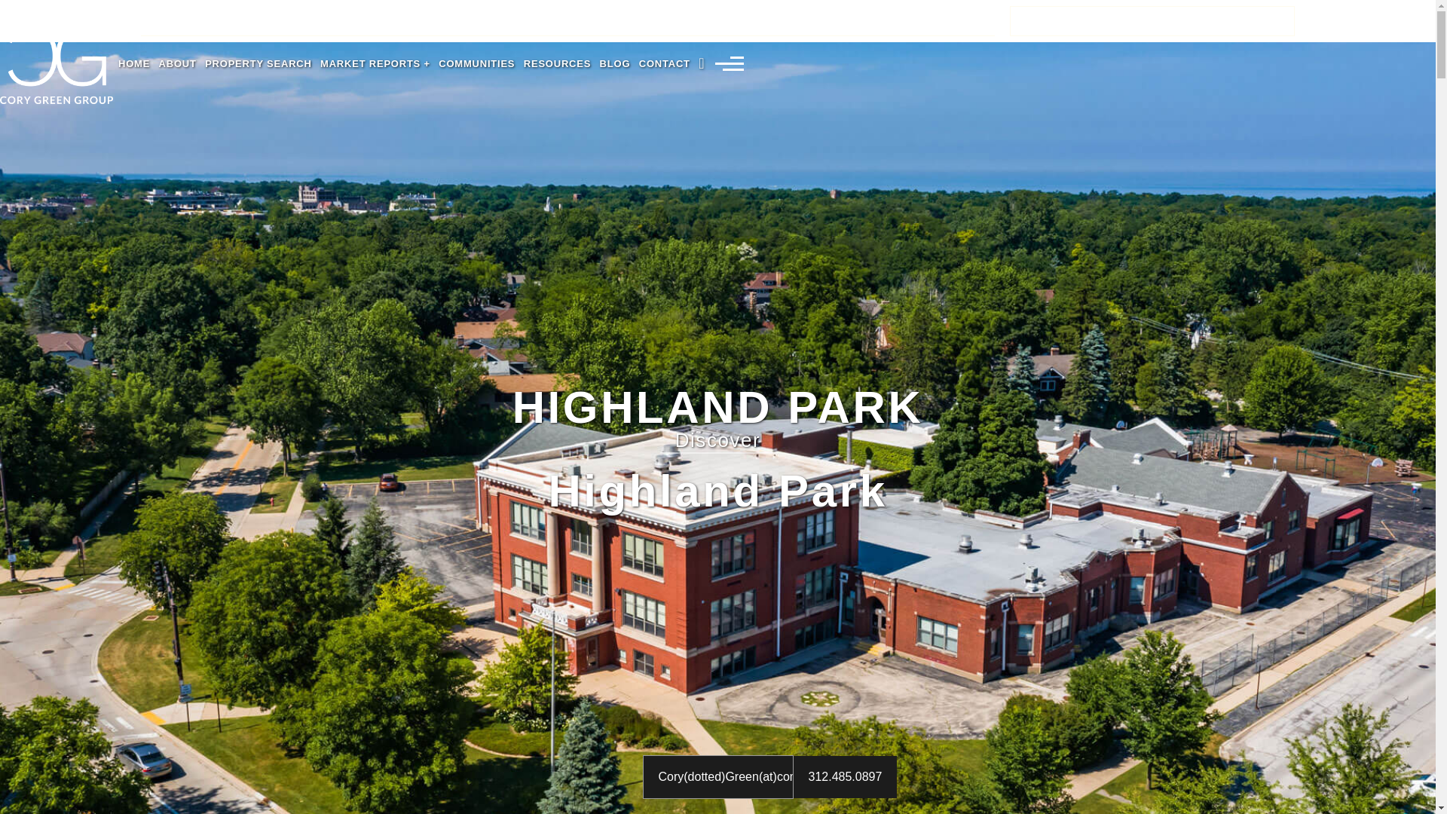 The image size is (1447, 814). Describe the element at coordinates (178, 68) in the screenshot. I see `ABOUT` at that location.